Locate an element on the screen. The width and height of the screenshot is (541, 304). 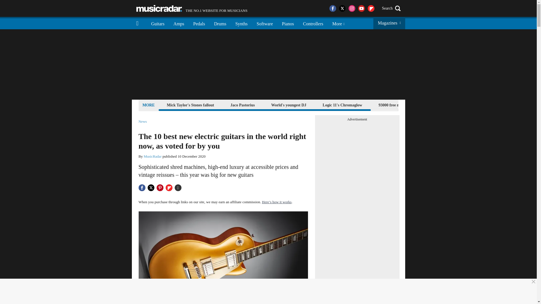
Music Radar is located at coordinates (159, 8).